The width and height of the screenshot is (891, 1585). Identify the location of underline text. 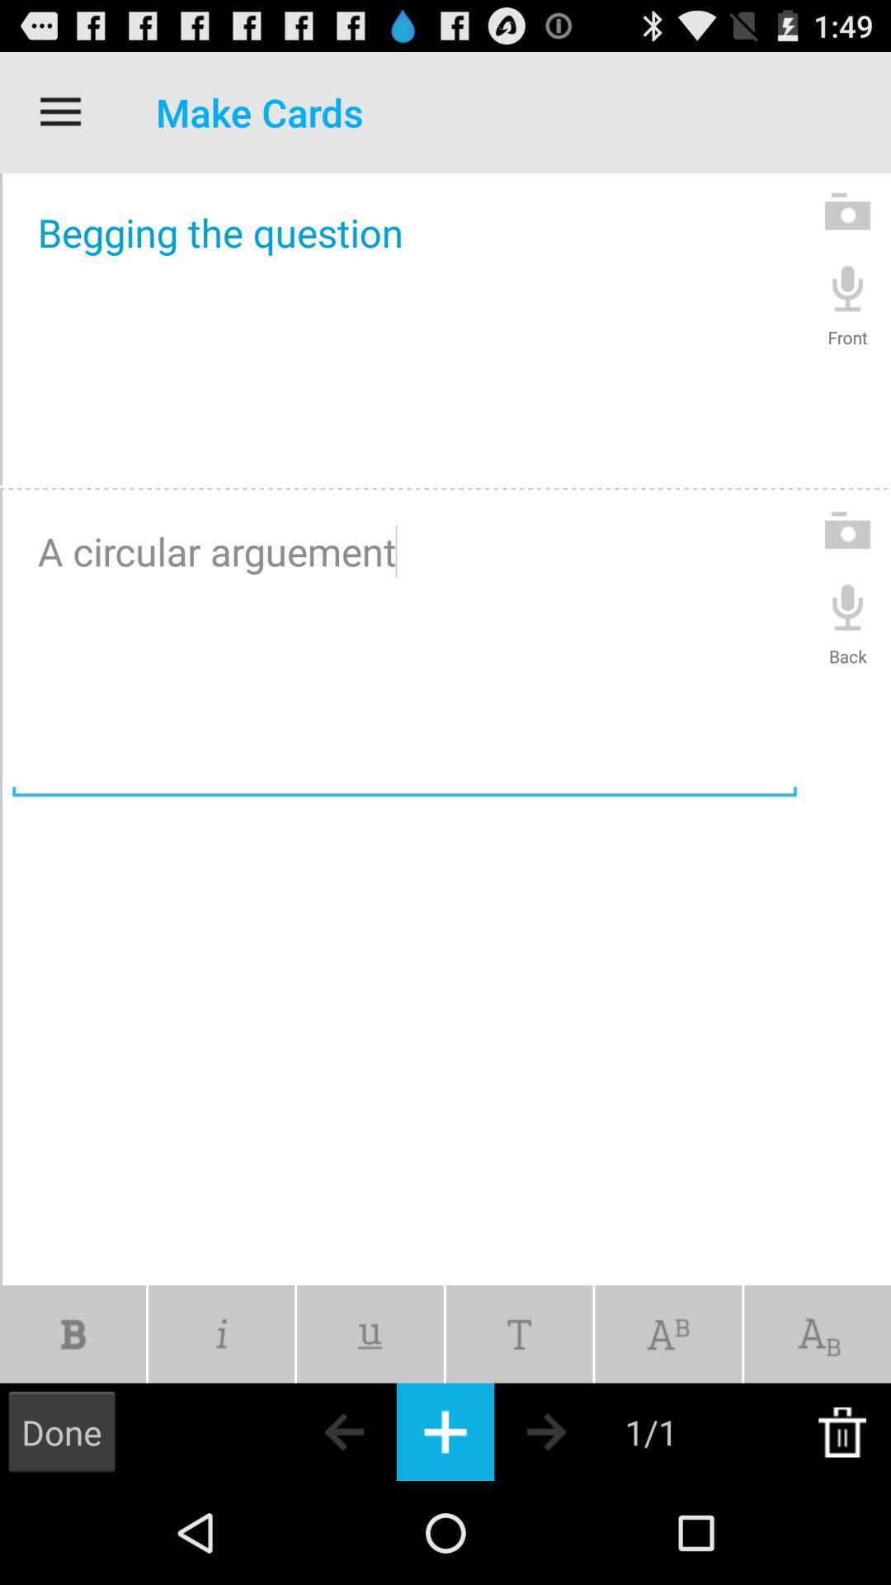
(370, 1334).